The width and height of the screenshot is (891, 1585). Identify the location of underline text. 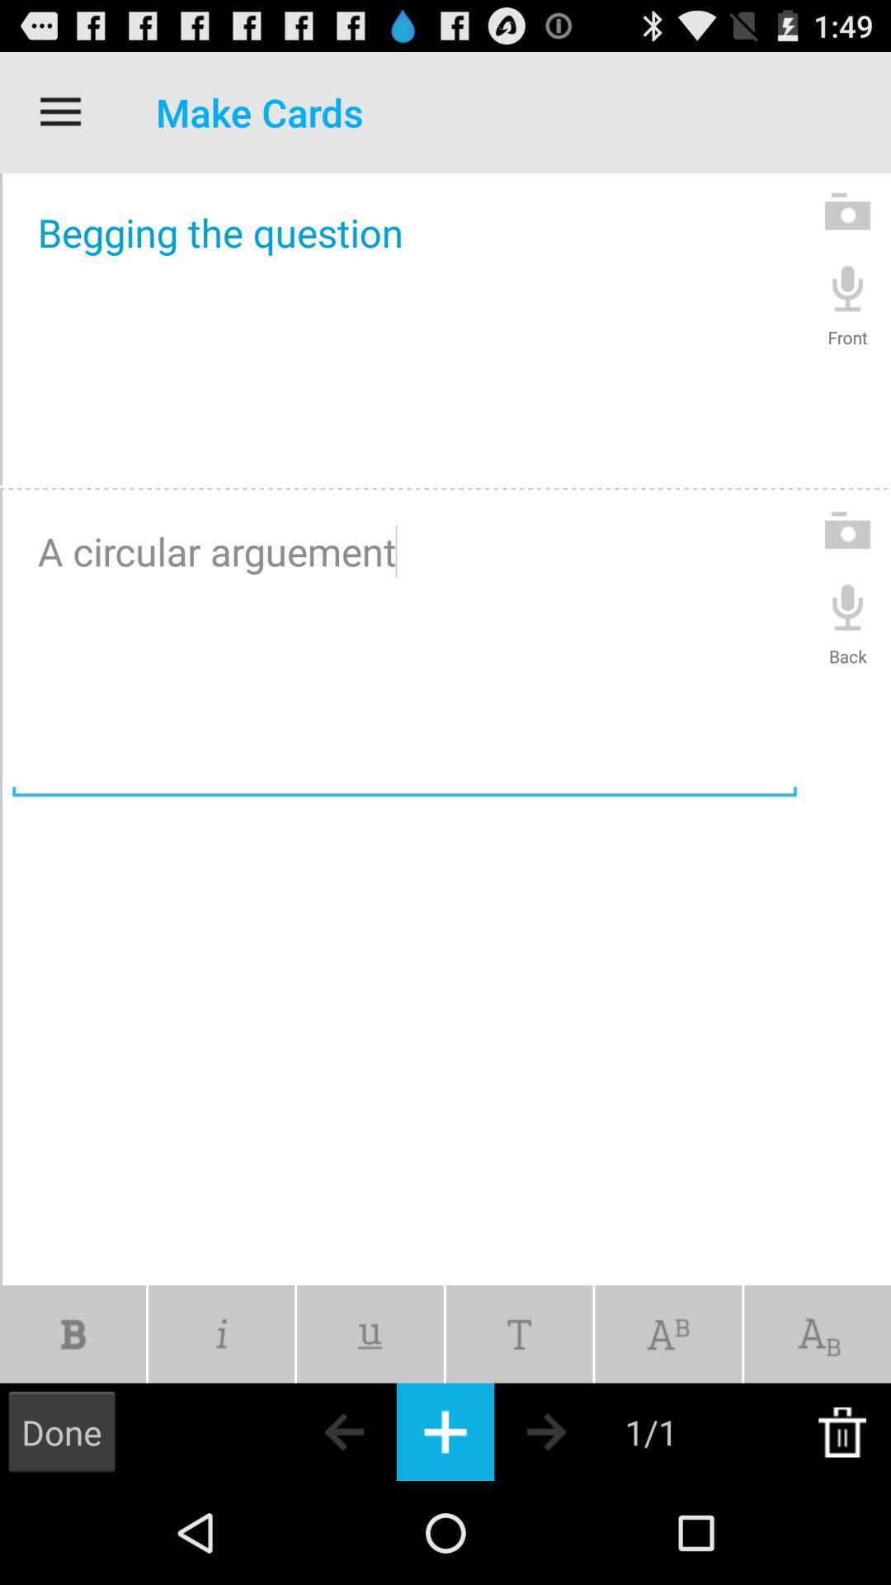
(370, 1334).